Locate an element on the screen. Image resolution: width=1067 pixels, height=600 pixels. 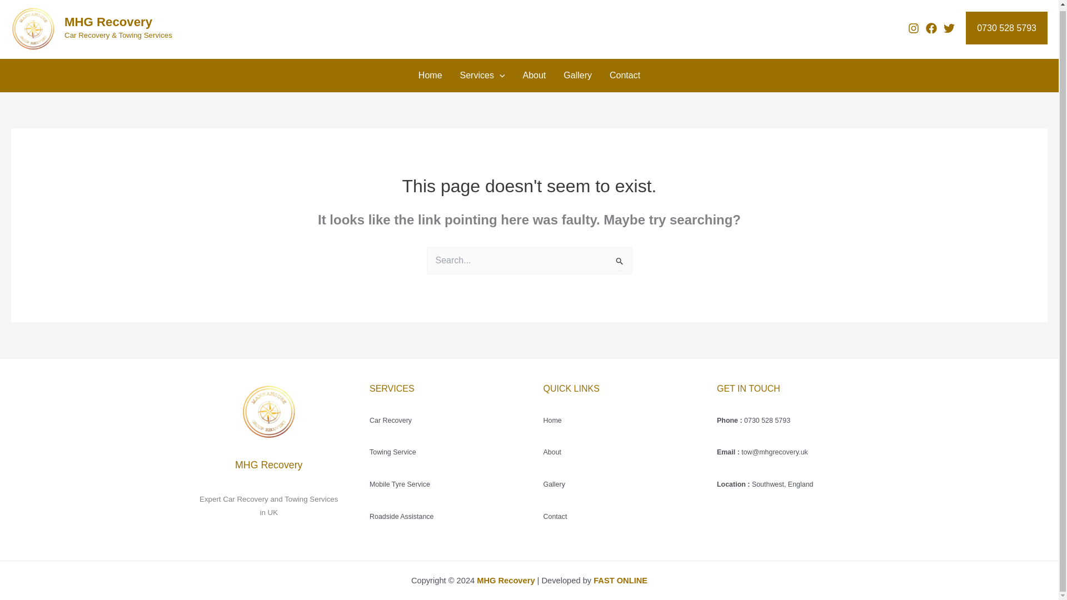
Roadside Assistance is located at coordinates (401, 517).